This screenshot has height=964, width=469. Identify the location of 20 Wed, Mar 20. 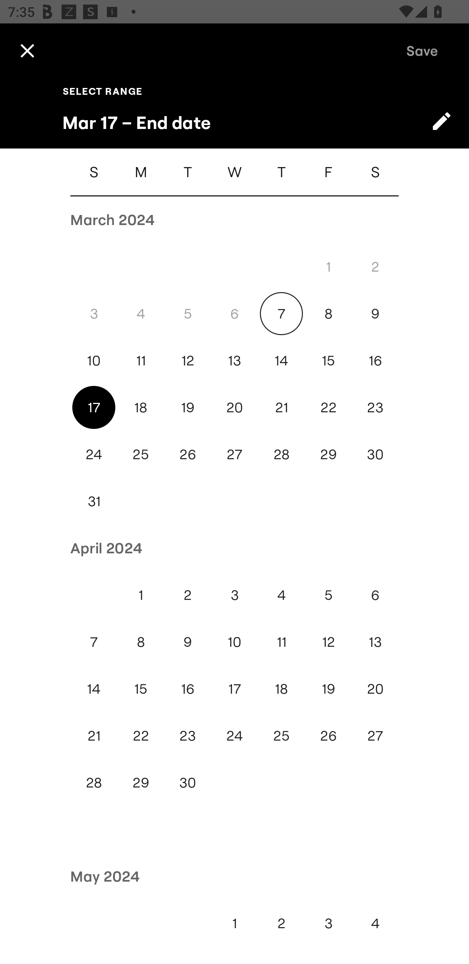
(234, 407).